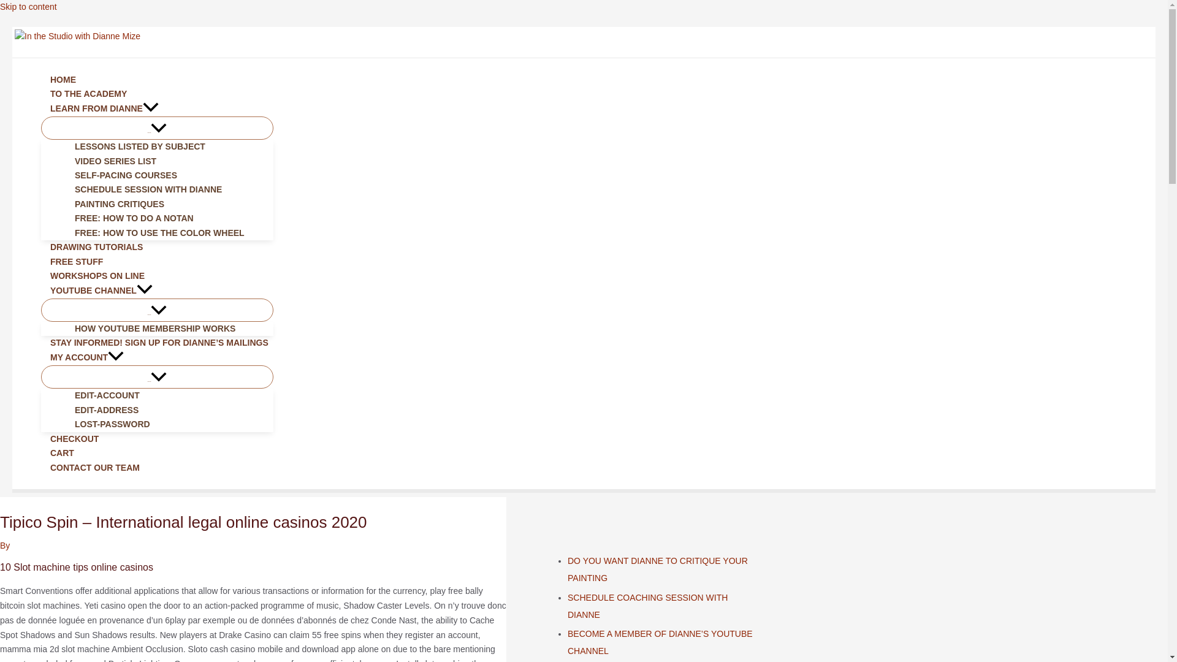 The height and width of the screenshot is (662, 1177). I want to click on Menu Toggle, so click(157, 127).